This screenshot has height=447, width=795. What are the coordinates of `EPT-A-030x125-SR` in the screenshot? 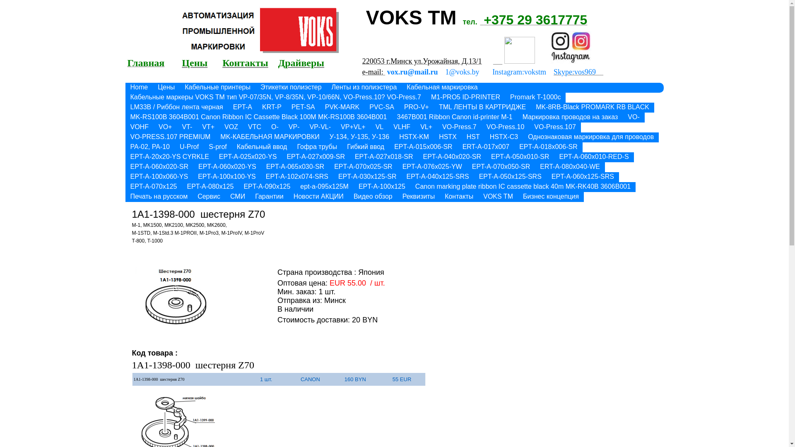 It's located at (368, 177).